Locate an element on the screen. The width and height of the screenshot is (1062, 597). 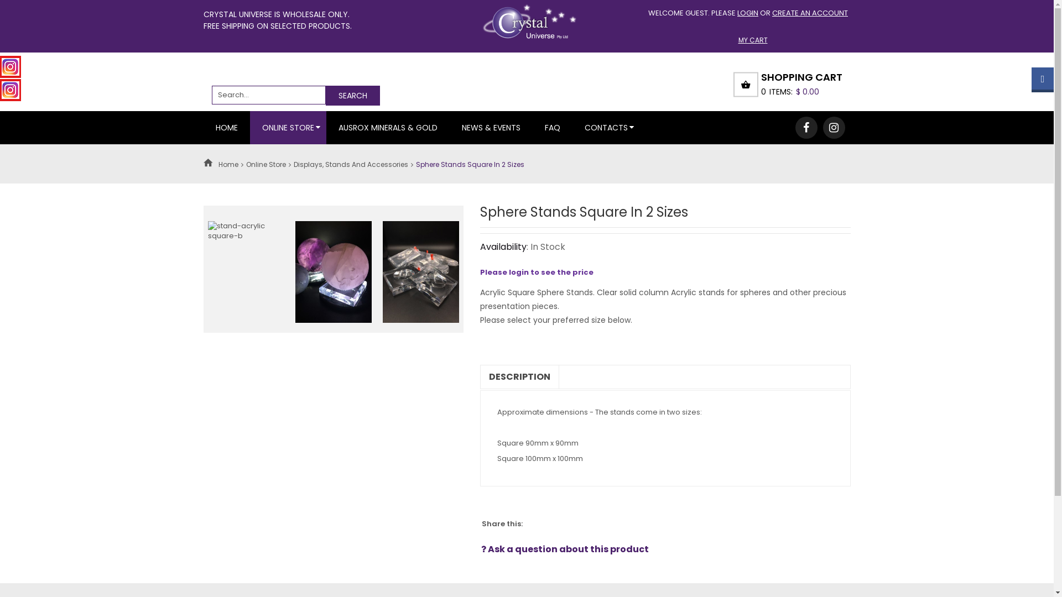
HOME is located at coordinates (227, 128).